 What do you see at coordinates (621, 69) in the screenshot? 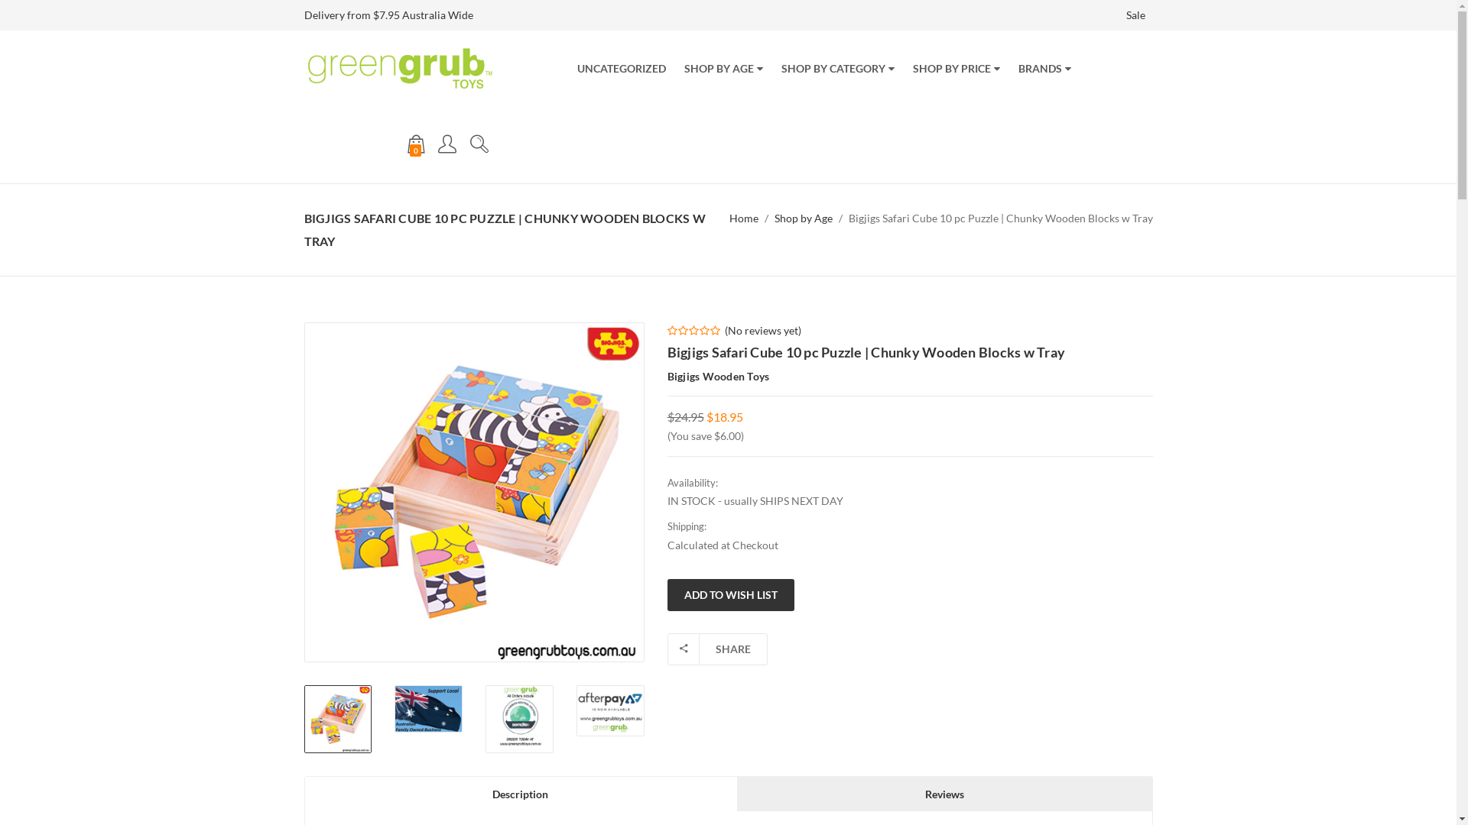
I see `UNCATEGORIZED` at bounding box center [621, 69].